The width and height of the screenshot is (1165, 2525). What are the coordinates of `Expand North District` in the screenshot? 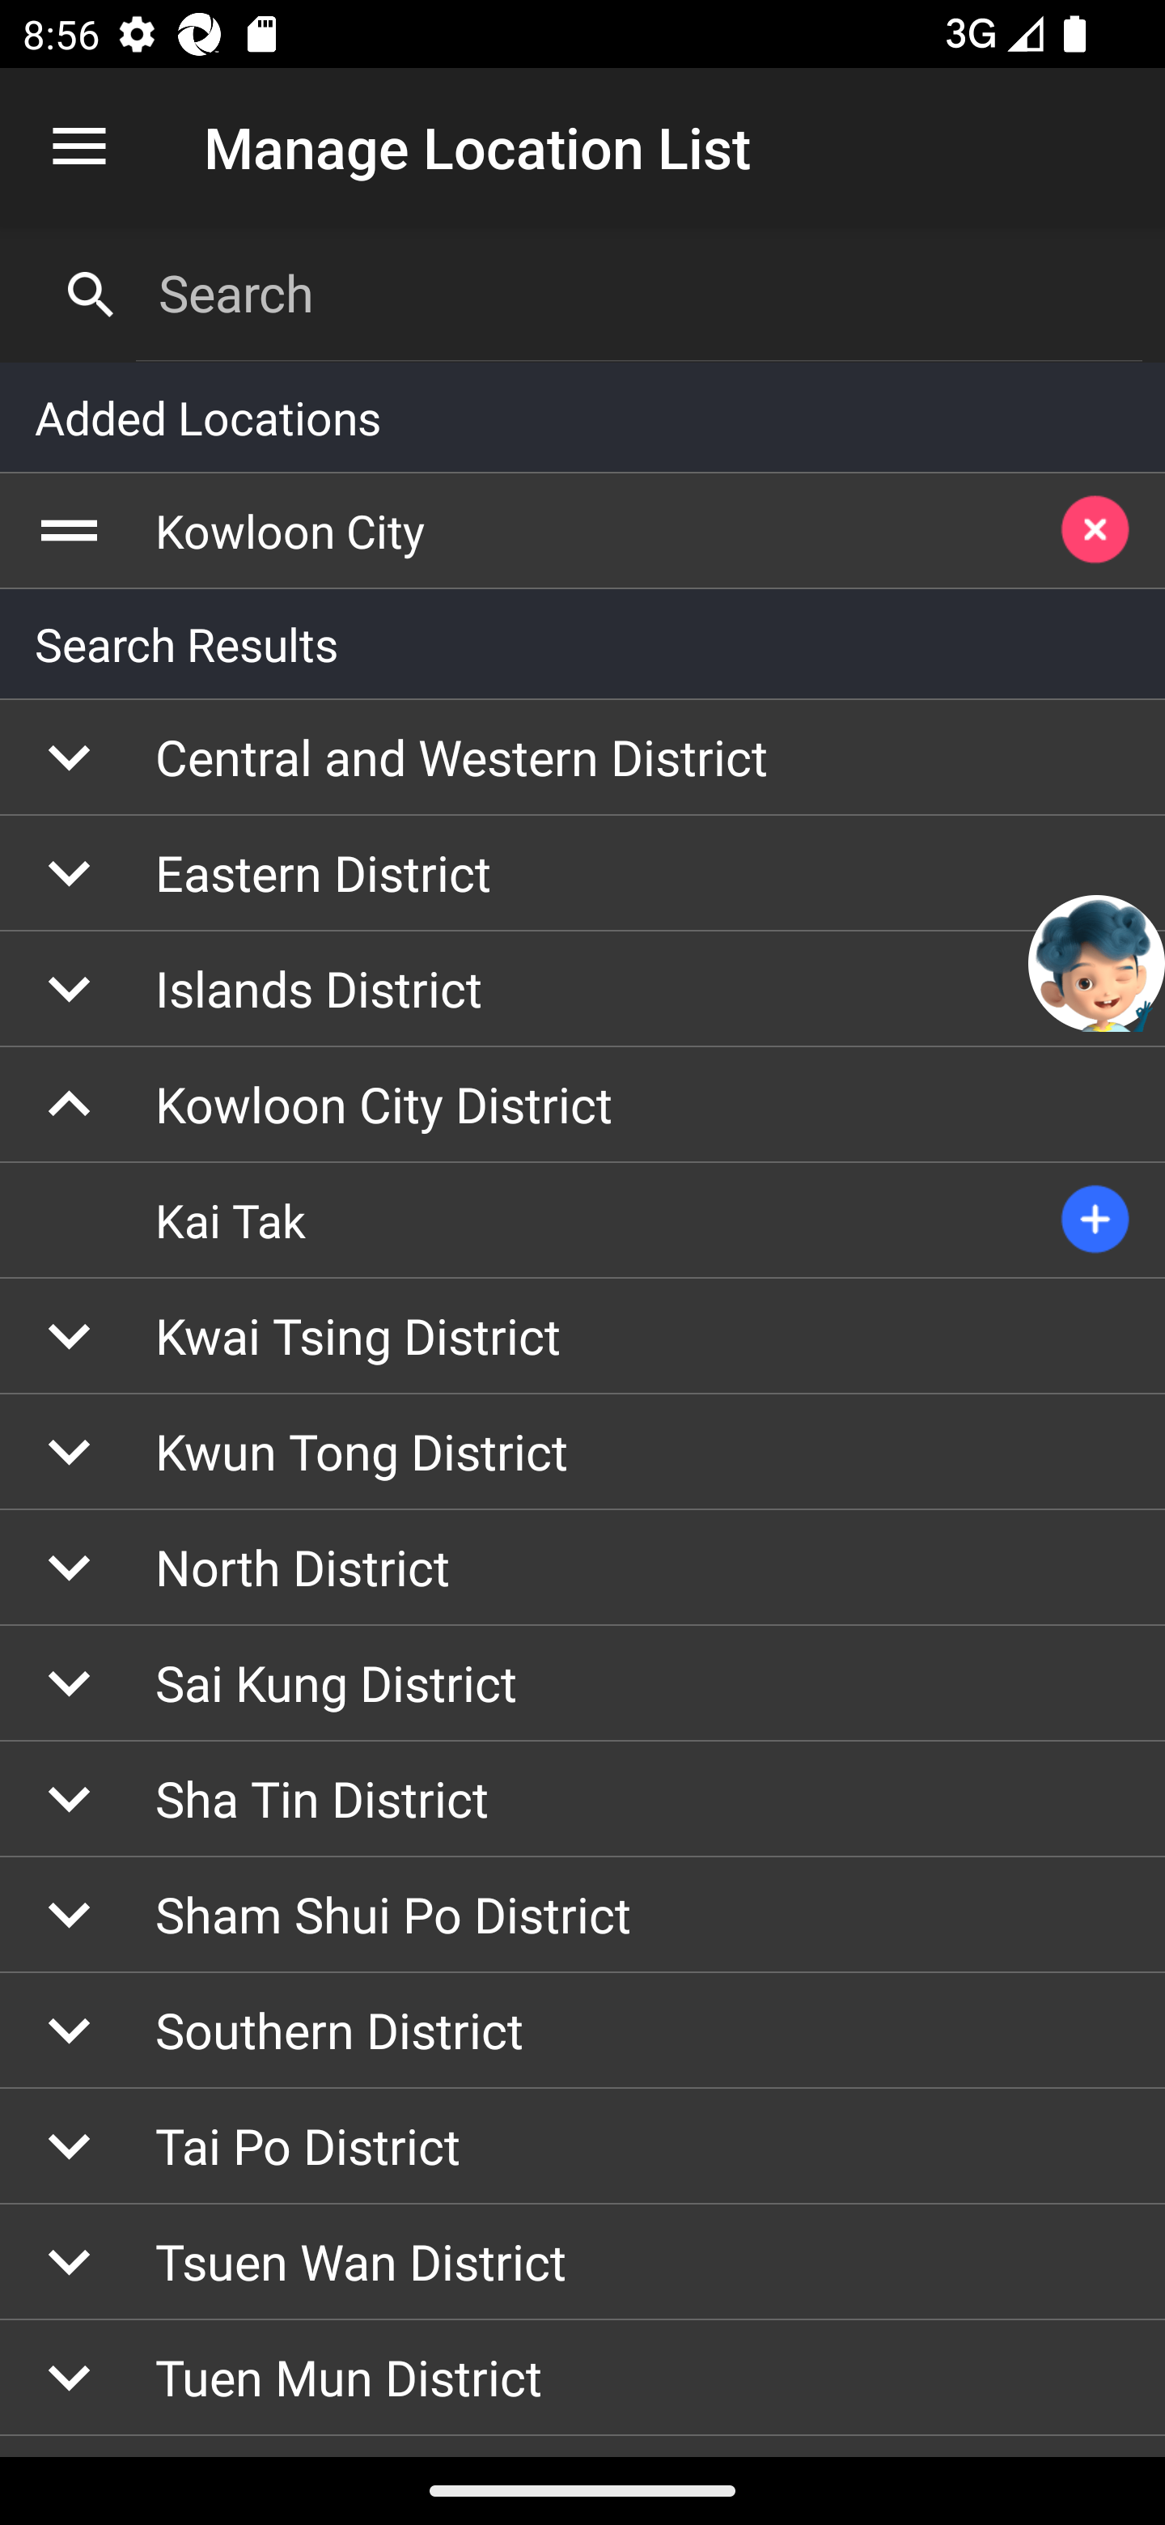 It's located at (582, 1568).